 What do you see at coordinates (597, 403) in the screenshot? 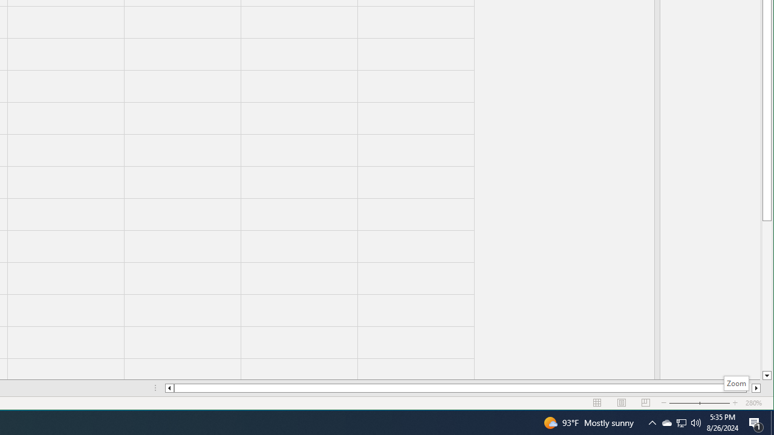
I see `Normal` at bounding box center [597, 403].